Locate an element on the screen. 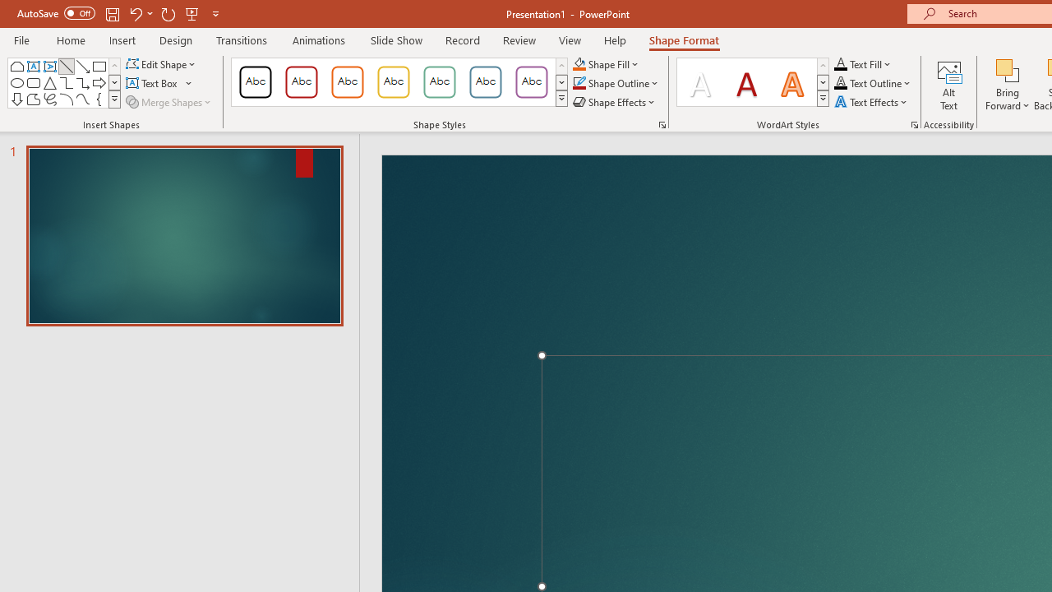  Colored Outline - Blue-Gray, Accent 5 is located at coordinates (486, 82).